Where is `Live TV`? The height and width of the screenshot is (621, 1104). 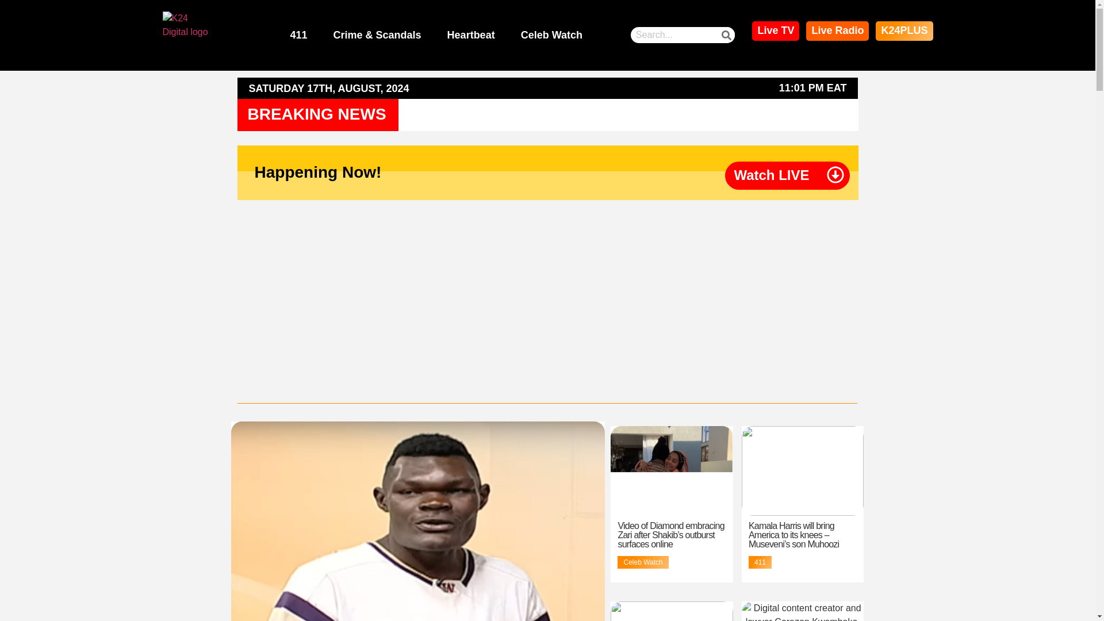 Live TV is located at coordinates (775, 31).